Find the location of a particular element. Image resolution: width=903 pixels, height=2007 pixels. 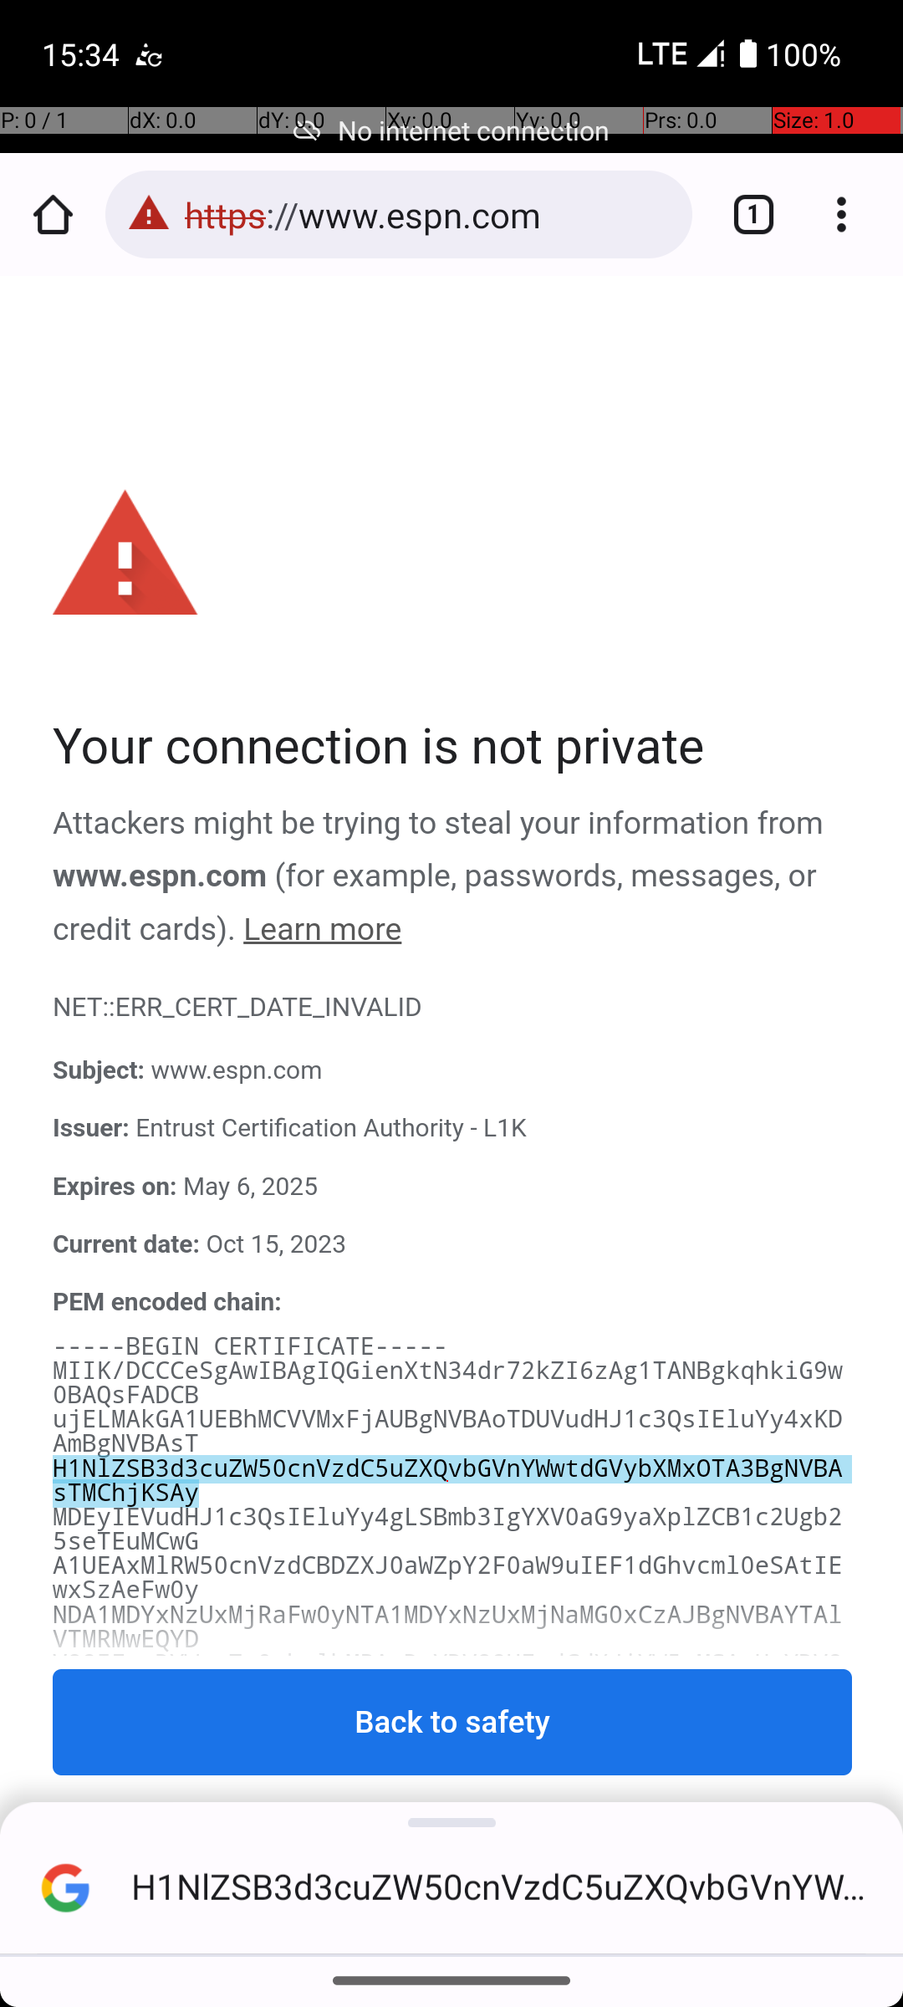

Sqk+CSzPqPN2ROzPwmreZwsjJsCd9k4SDpW/D3HLFPht2AF+kSSX3WwszHt7uhzS is located at coordinates (448, 1920).